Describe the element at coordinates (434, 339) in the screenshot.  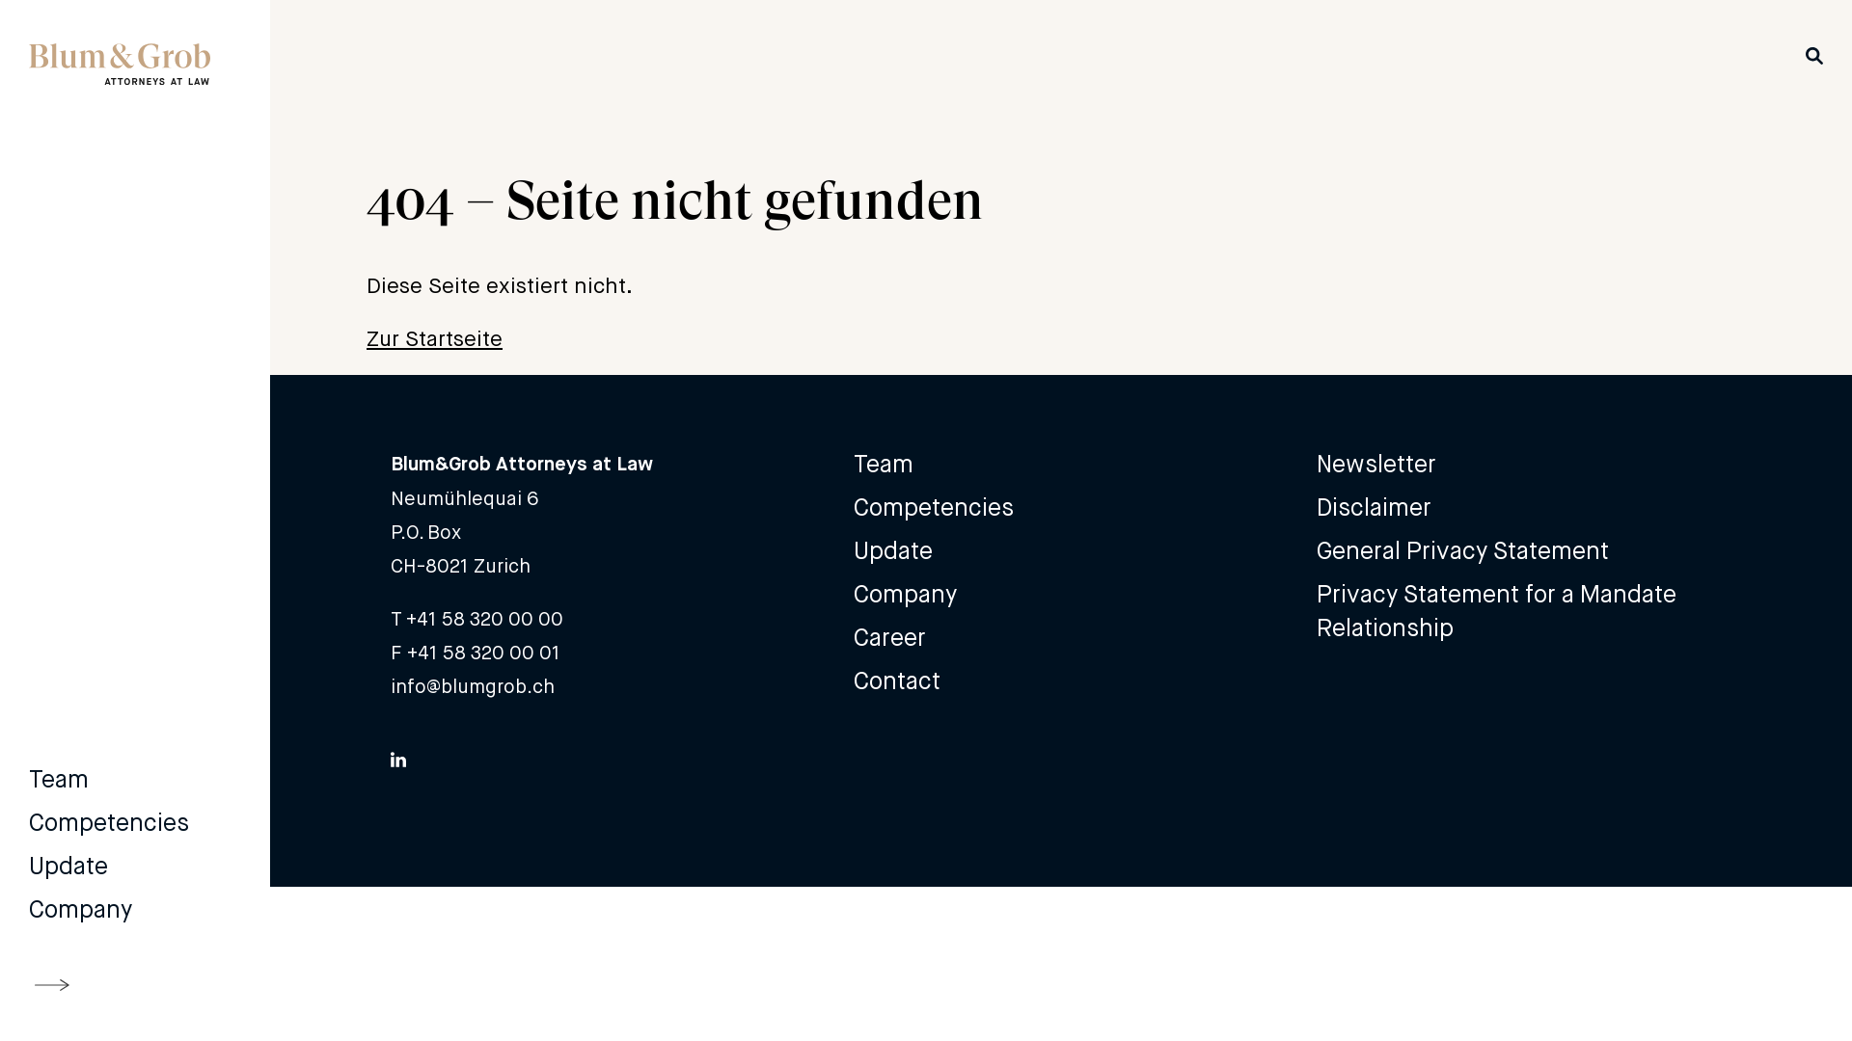
I see `Zur Startseite` at that location.